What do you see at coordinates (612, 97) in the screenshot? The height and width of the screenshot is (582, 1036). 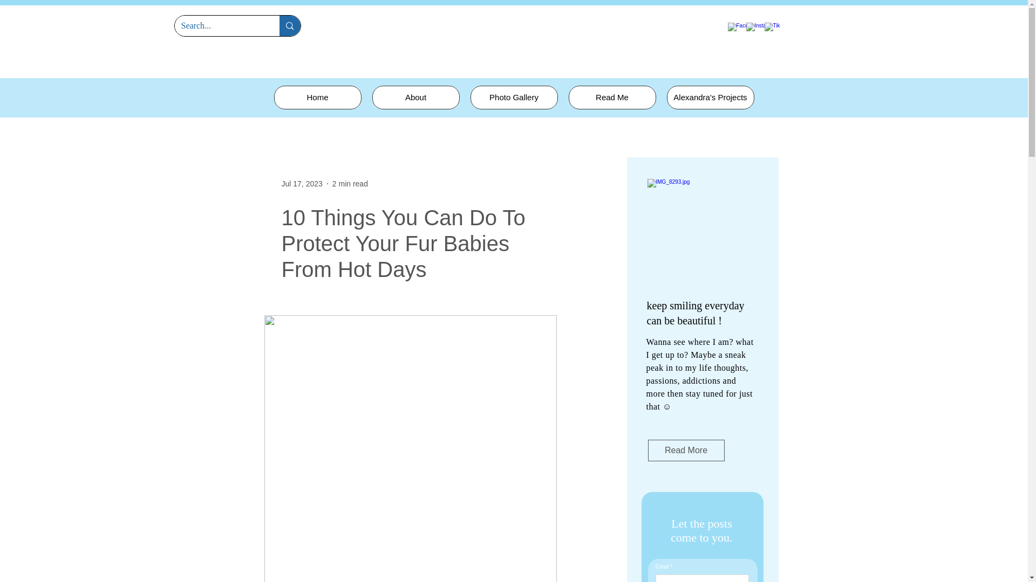 I see `Read Me` at bounding box center [612, 97].